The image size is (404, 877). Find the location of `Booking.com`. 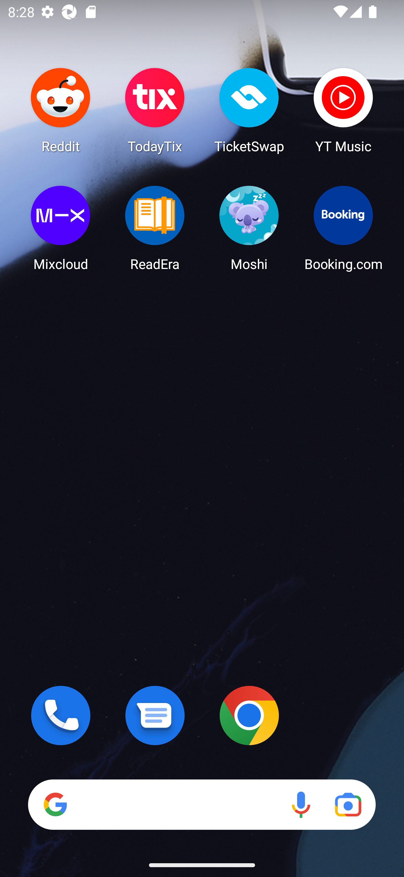

Booking.com is located at coordinates (343, 228).